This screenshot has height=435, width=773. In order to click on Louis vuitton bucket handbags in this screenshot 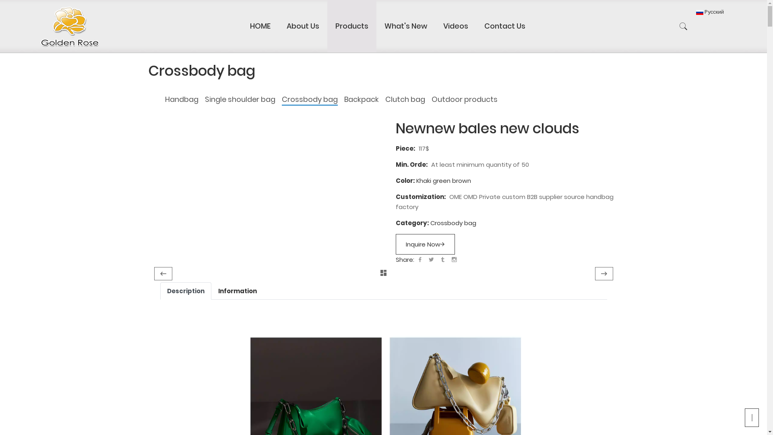, I will do `click(163, 274)`.